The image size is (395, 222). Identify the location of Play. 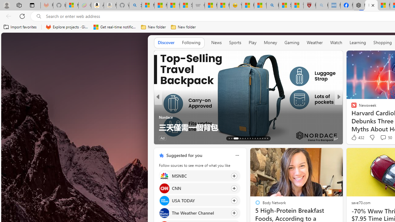
(252, 43).